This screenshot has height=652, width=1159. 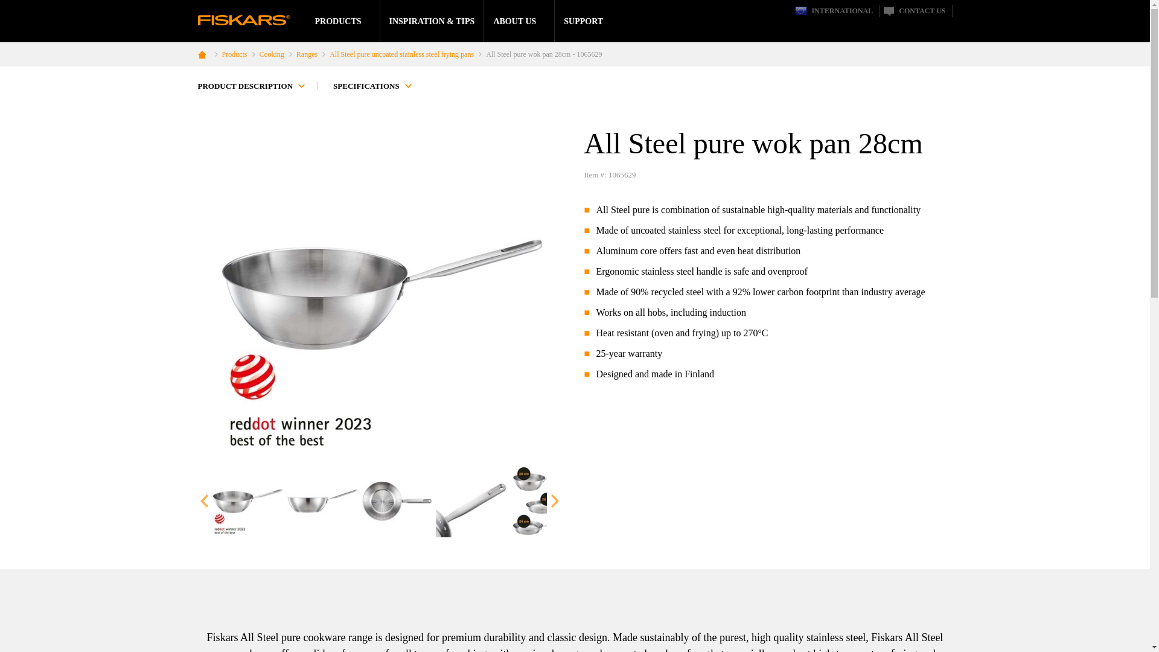 What do you see at coordinates (834, 11) in the screenshot?
I see `Choose country` at bounding box center [834, 11].